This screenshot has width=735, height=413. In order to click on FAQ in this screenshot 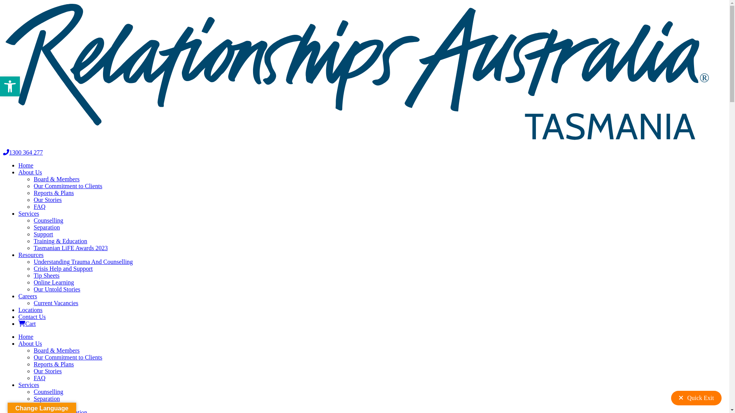, I will do `click(40, 206)`.